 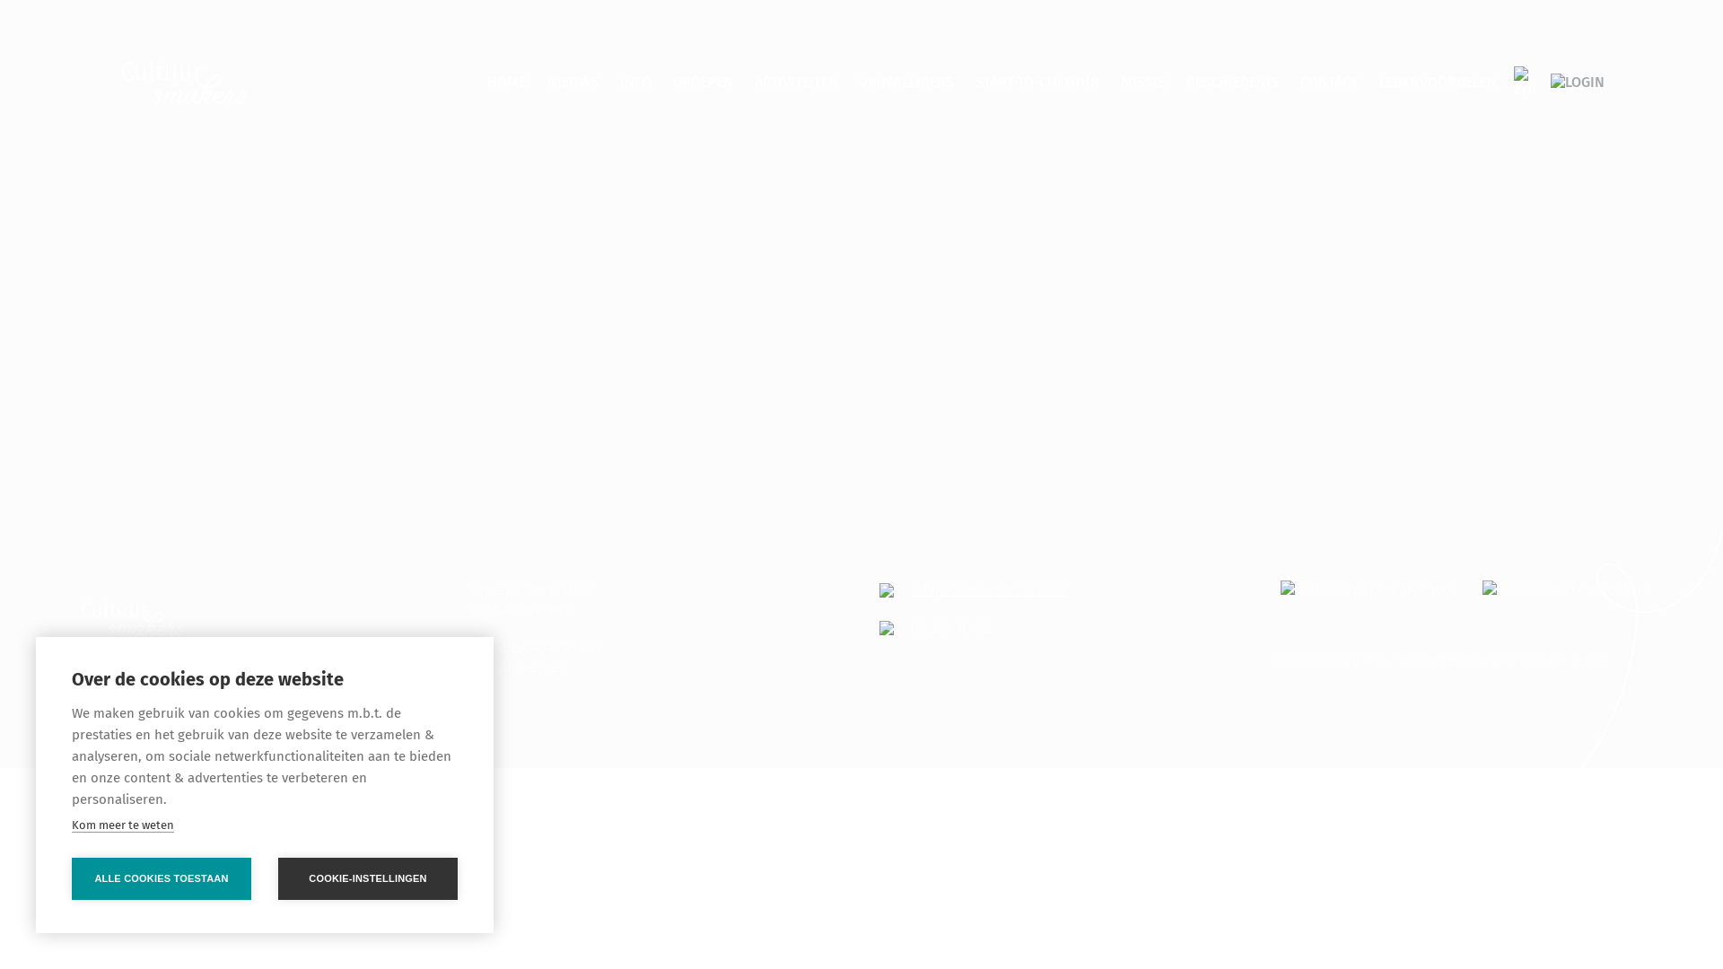 I want to click on LEDENVOORDELEN, so click(x=1438, y=83).